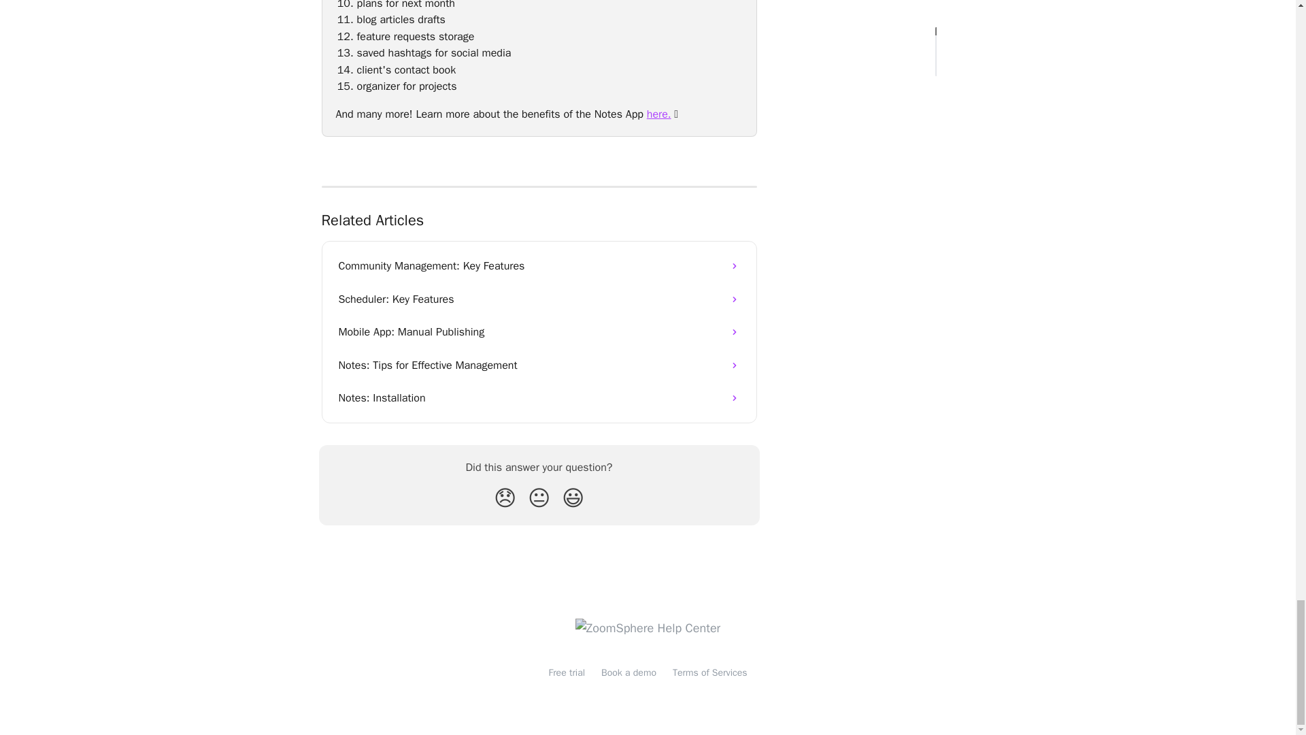 This screenshot has height=735, width=1306. What do you see at coordinates (539, 265) in the screenshot?
I see `Community Management: Key Features` at bounding box center [539, 265].